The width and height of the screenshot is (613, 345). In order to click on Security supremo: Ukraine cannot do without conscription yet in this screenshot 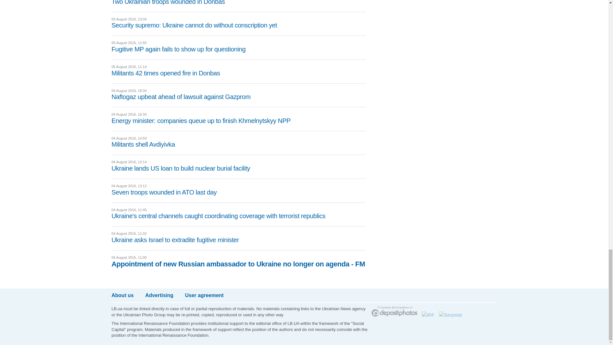, I will do `click(194, 25)`.